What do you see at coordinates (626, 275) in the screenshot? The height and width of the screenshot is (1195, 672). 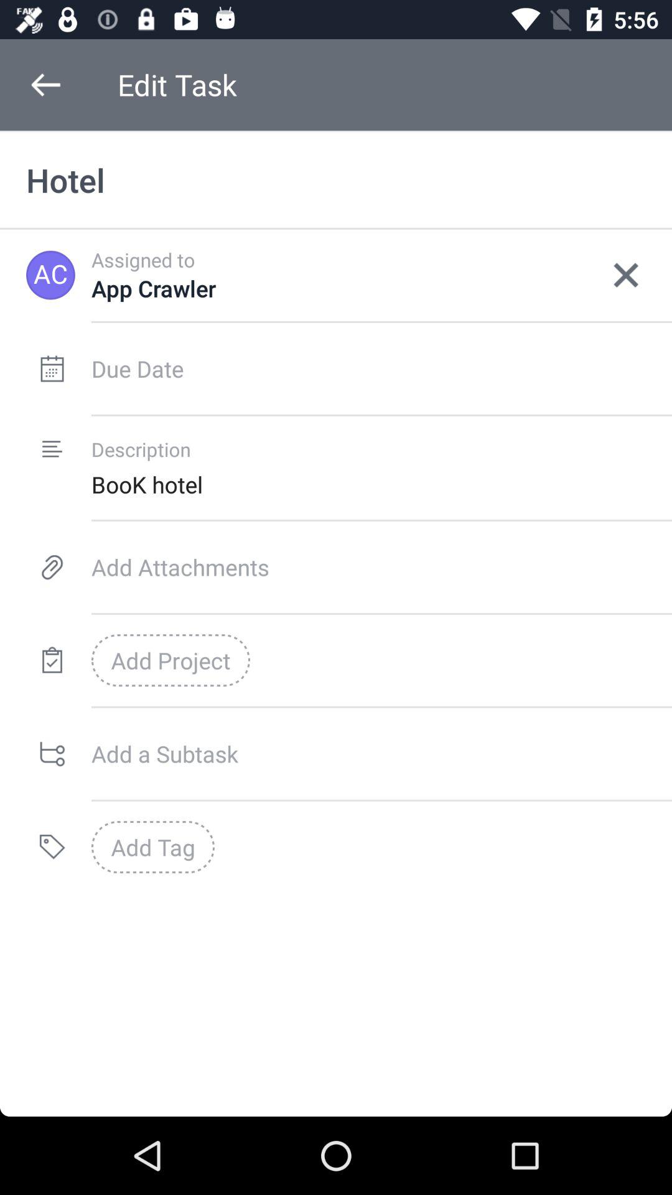 I see `tap the icon to the right of the app crawler icon` at bounding box center [626, 275].